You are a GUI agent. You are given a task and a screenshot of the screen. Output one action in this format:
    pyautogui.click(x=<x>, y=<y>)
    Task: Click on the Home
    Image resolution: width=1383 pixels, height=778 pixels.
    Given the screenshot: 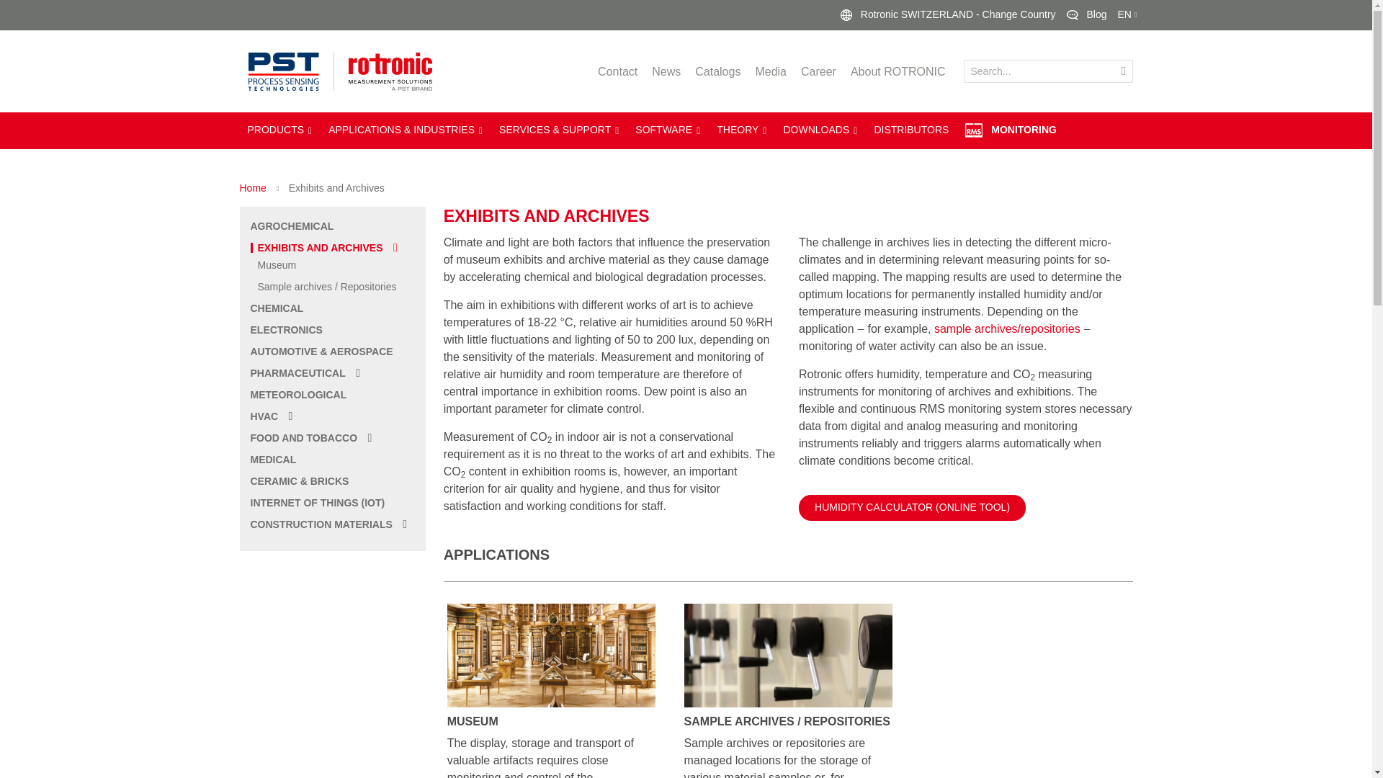 What is the action you would take?
    pyautogui.click(x=254, y=187)
    